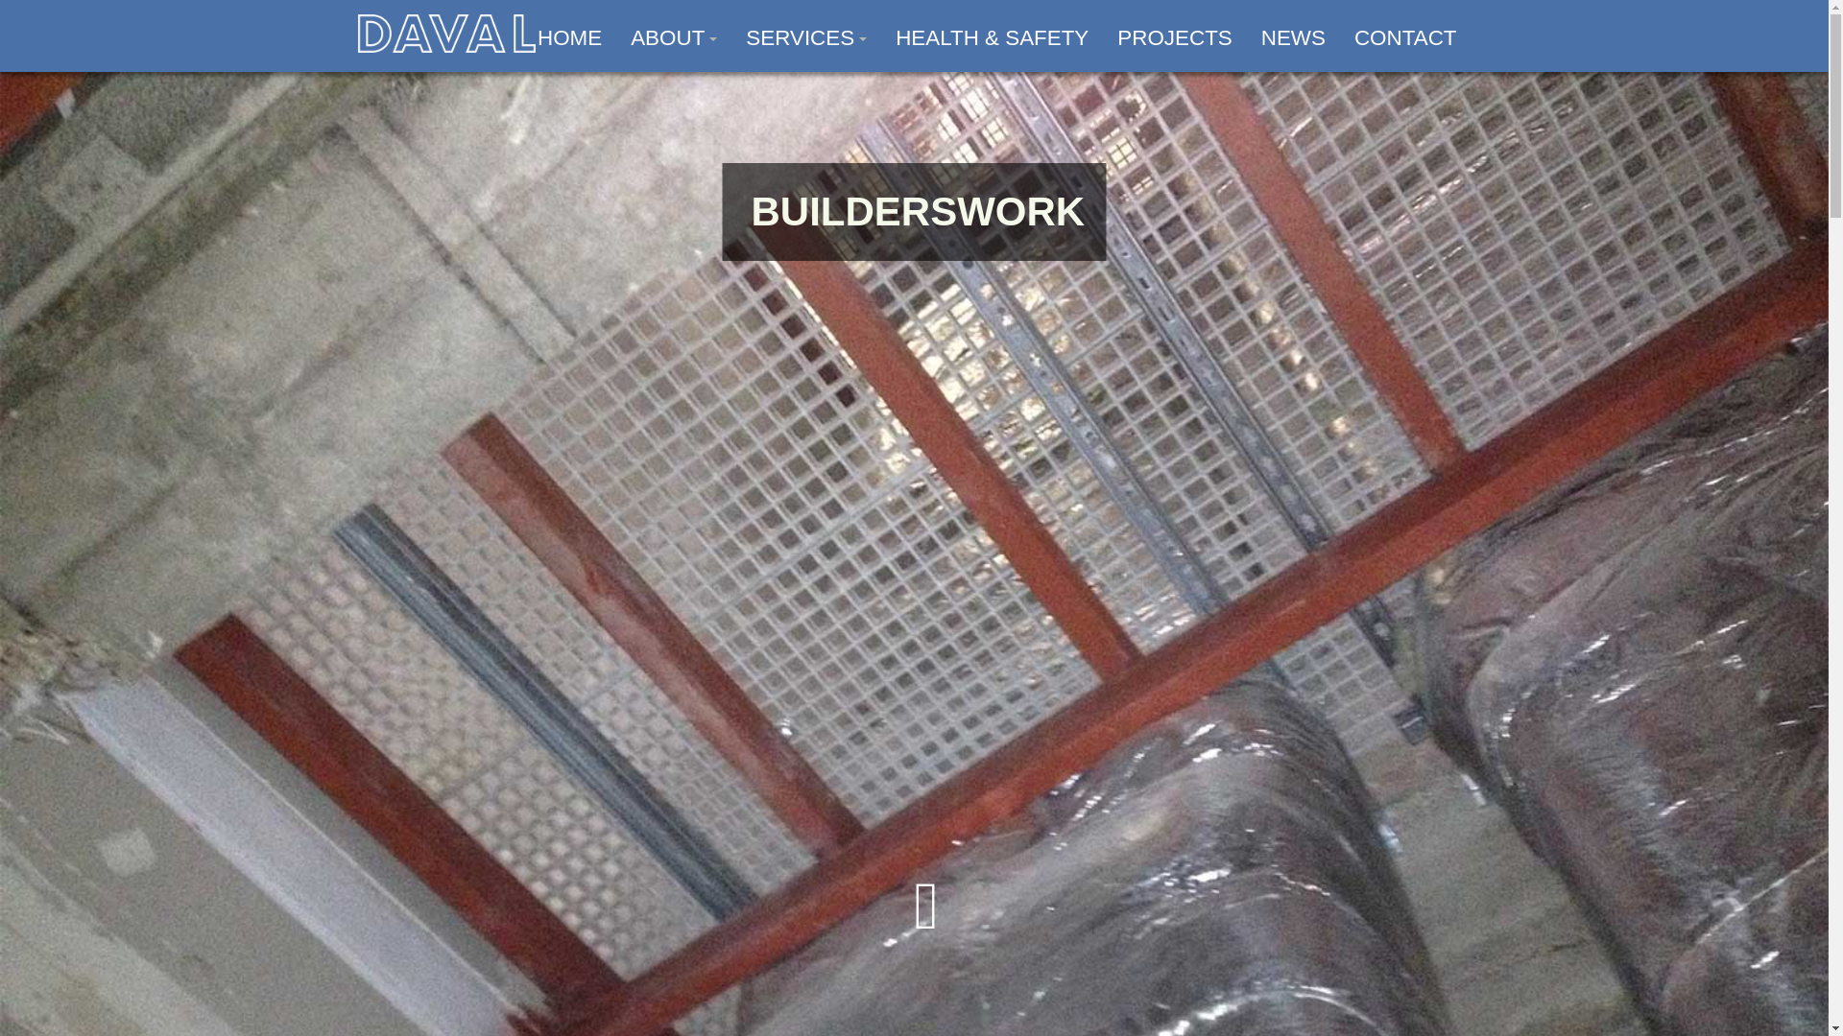 The height and width of the screenshot is (1036, 1843). I want to click on PROJECTS, so click(1173, 38).